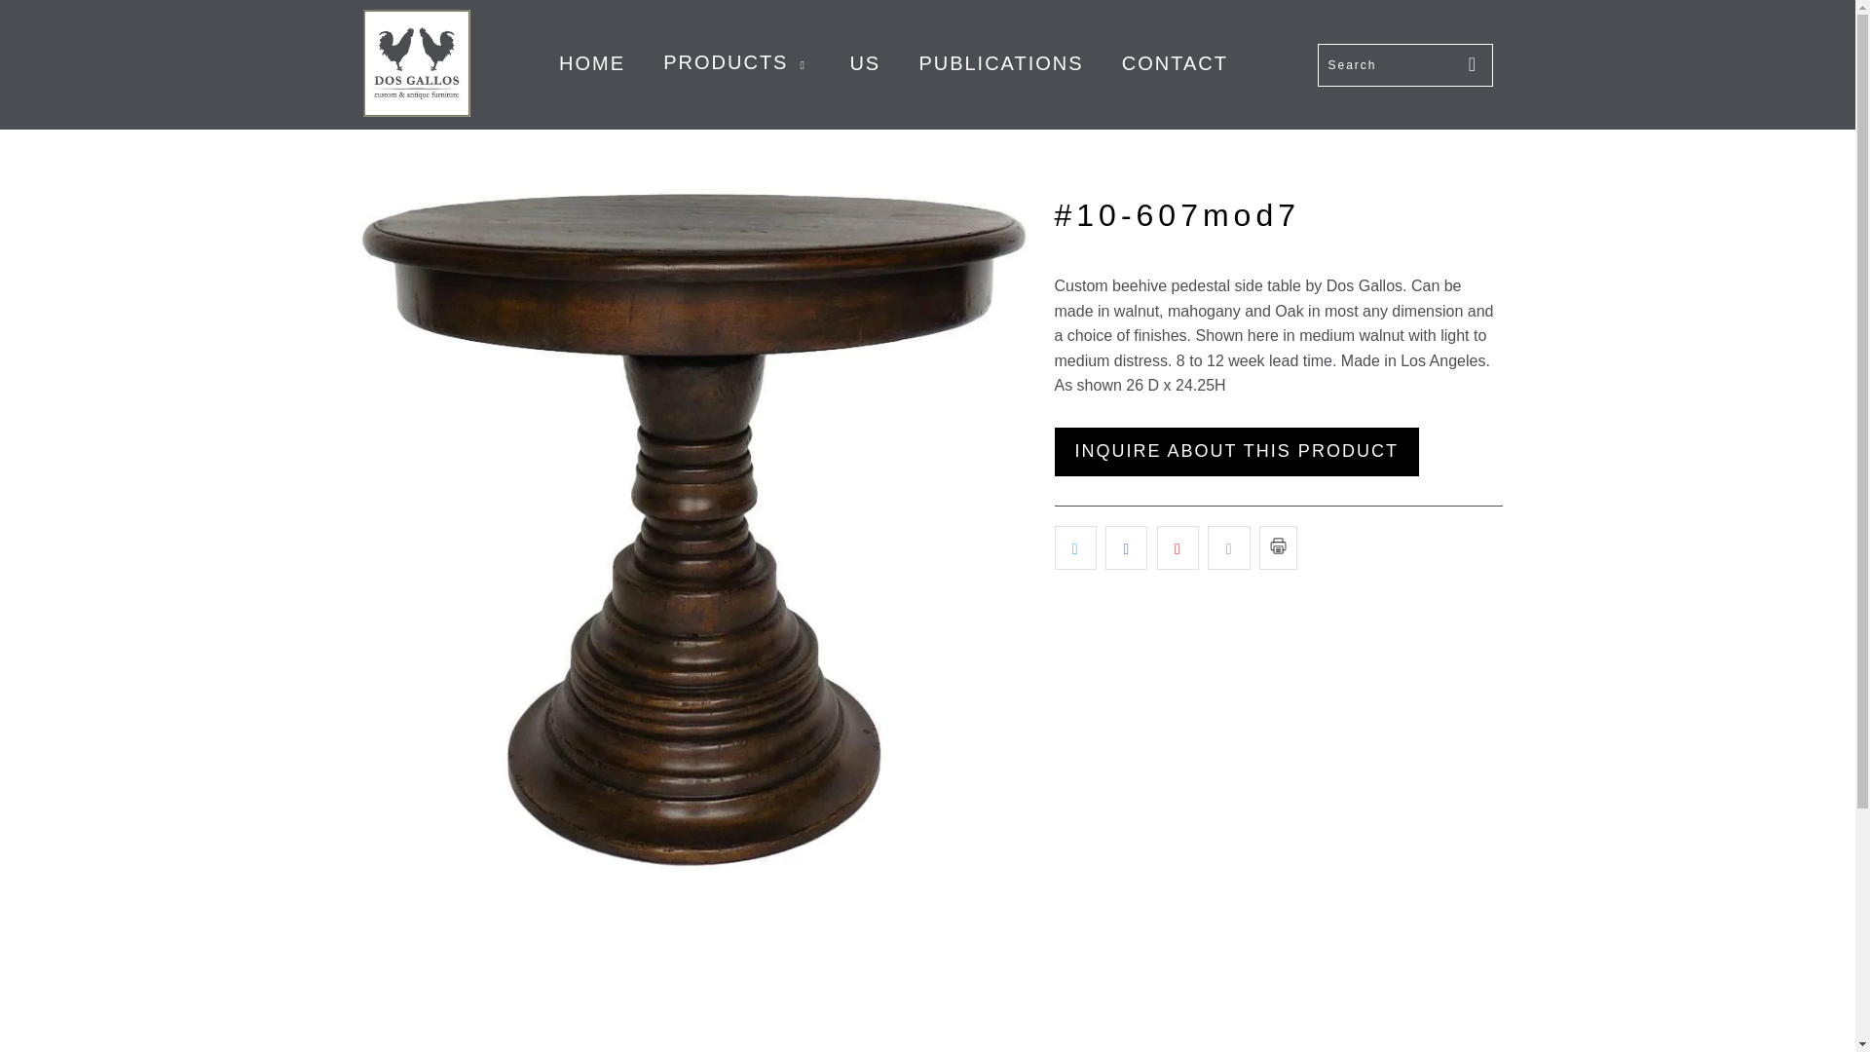 The height and width of the screenshot is (1052, 1870). Describe the element at coordinates (1126, 548) in the screenshot. I see `Share this on Facebook` at that location.